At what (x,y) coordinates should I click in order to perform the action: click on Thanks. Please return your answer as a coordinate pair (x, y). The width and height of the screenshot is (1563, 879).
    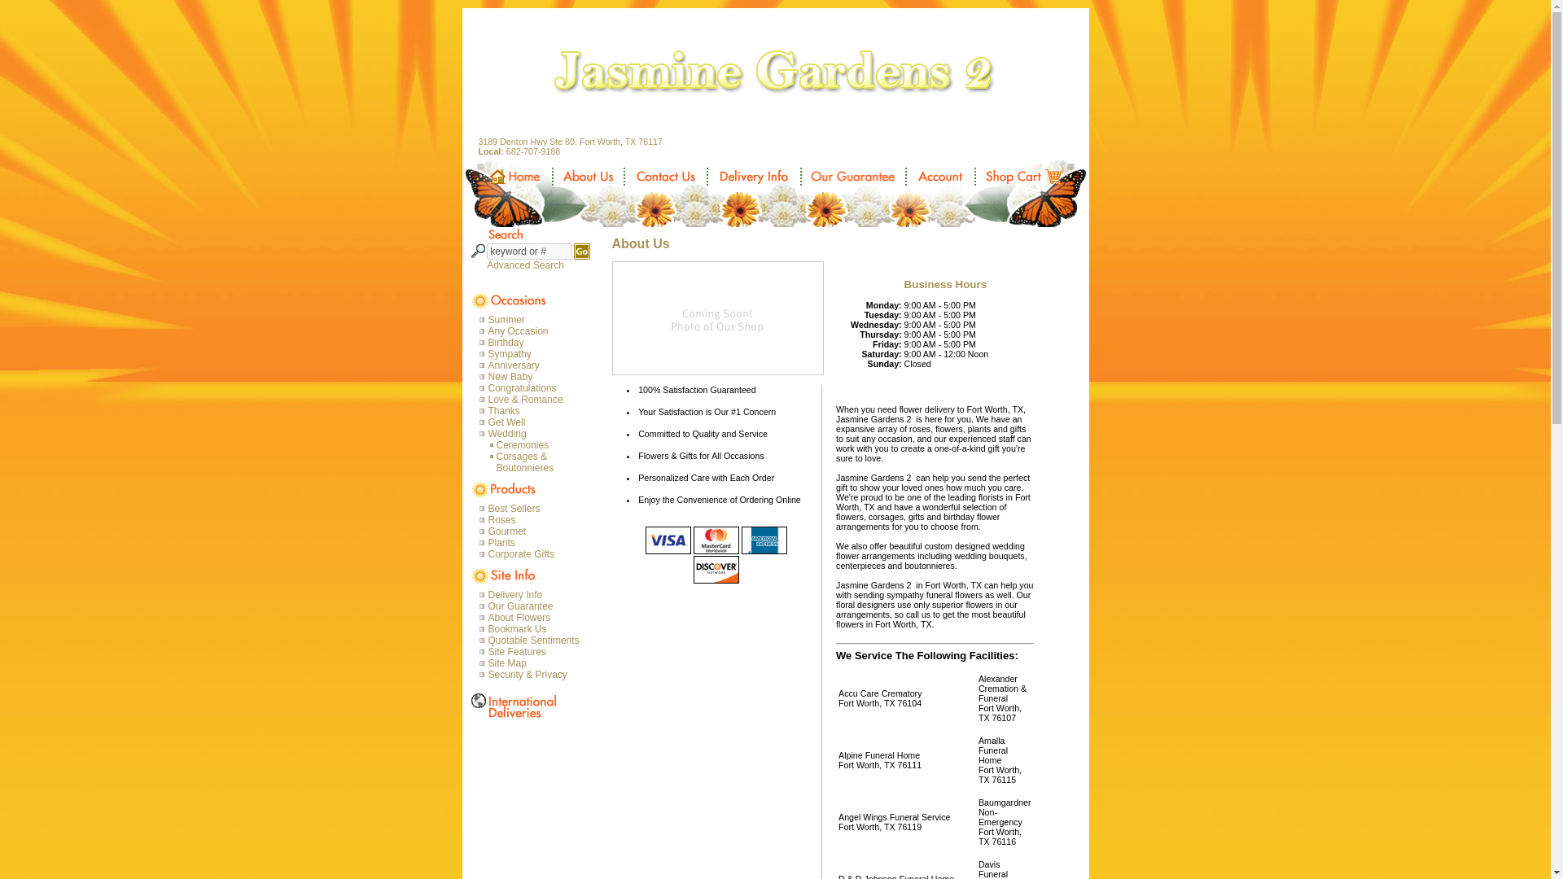
    Looking at the image, I should click on (537, 410).